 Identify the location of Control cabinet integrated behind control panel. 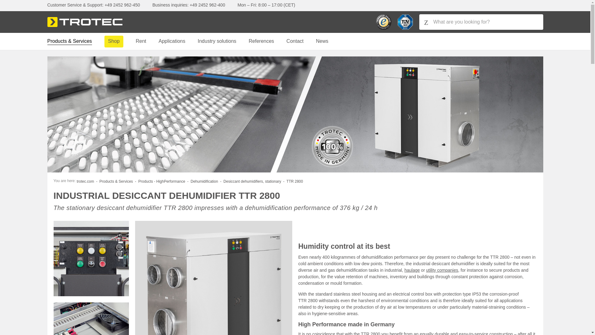
(91, 258).